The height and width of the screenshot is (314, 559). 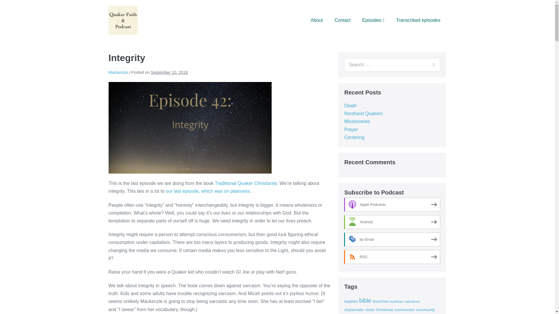 What do you see at coordinates (392, 205) in the screenshot?
I see `Subscribe on Apple Podcasts` at bounding box center [392, 205].